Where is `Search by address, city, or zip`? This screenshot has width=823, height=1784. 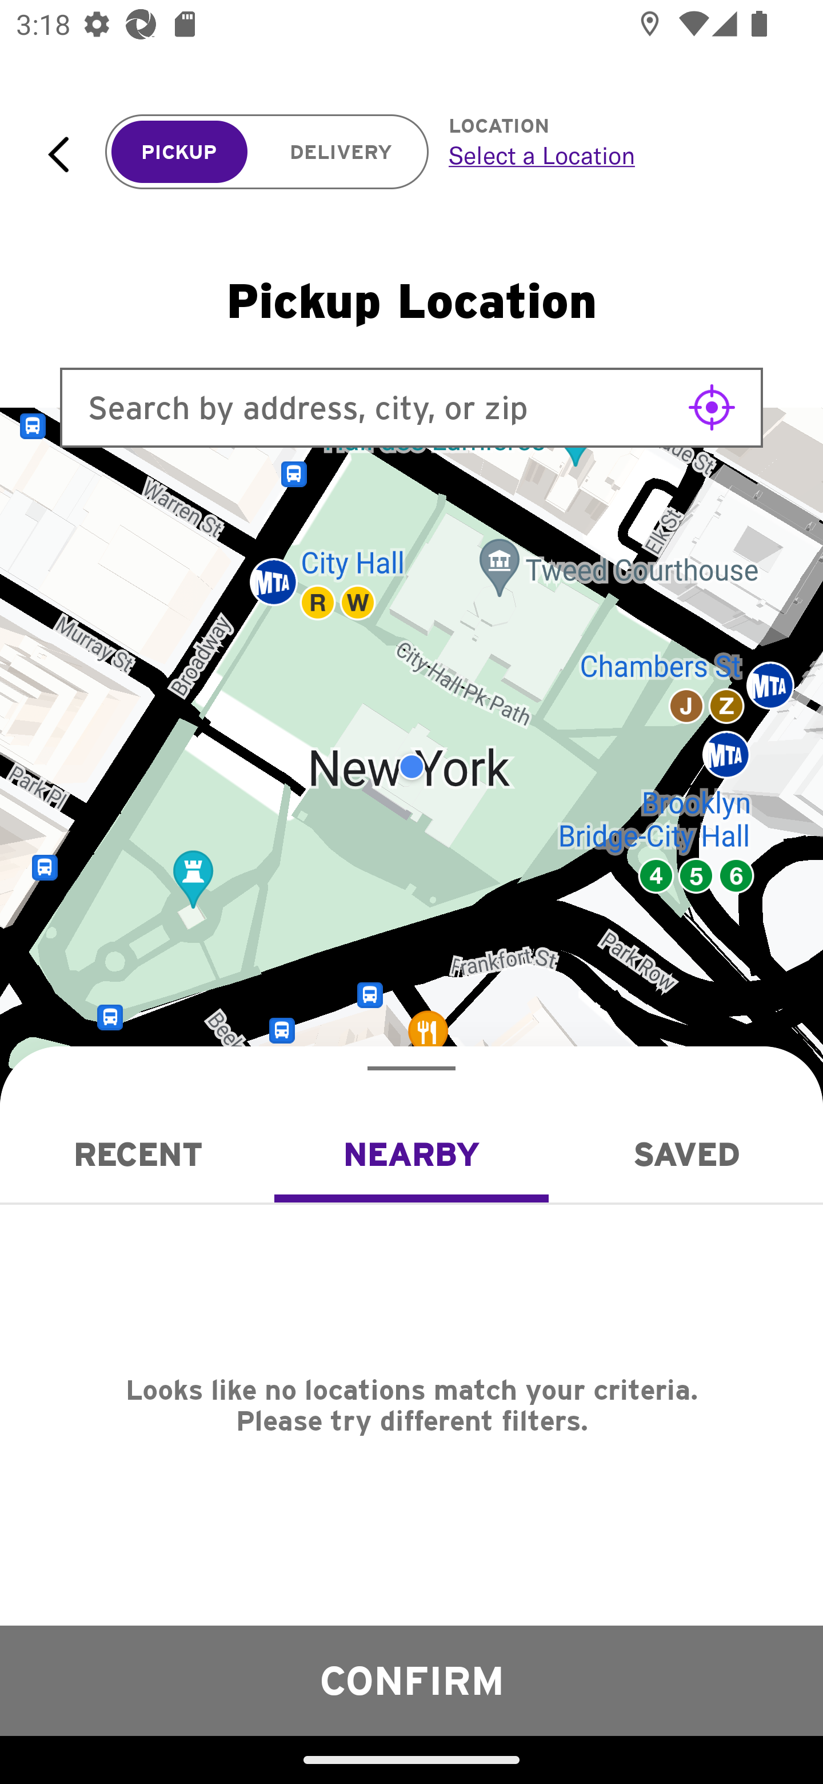 Search by address, city, or zip is located at coordinates (411, 407).